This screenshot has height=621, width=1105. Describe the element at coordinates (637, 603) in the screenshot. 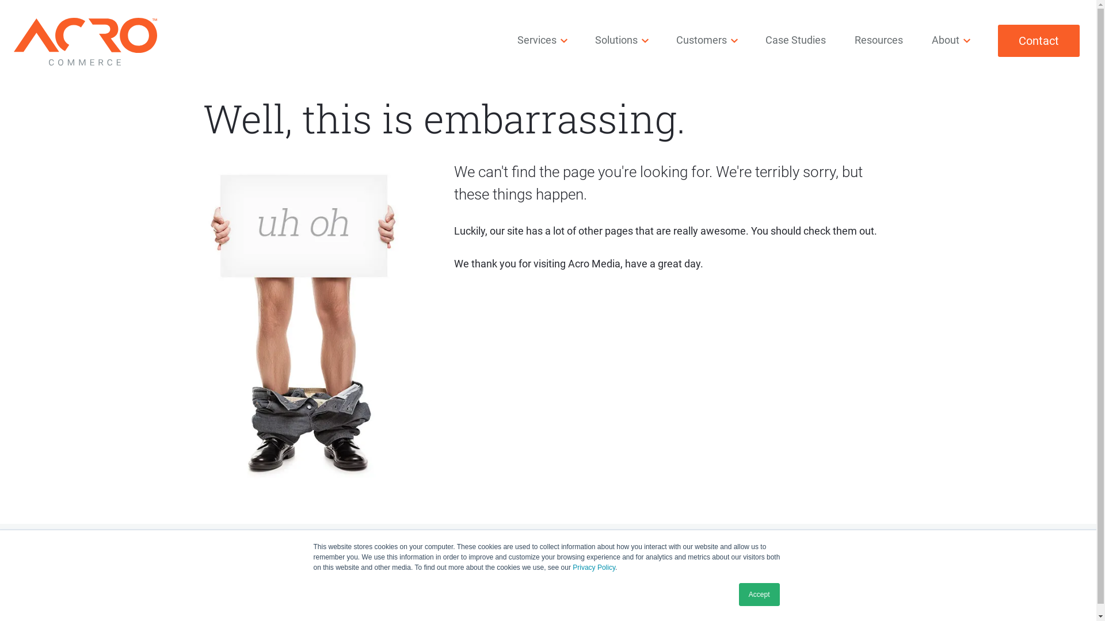

I see `Privacy Policy` at that location.